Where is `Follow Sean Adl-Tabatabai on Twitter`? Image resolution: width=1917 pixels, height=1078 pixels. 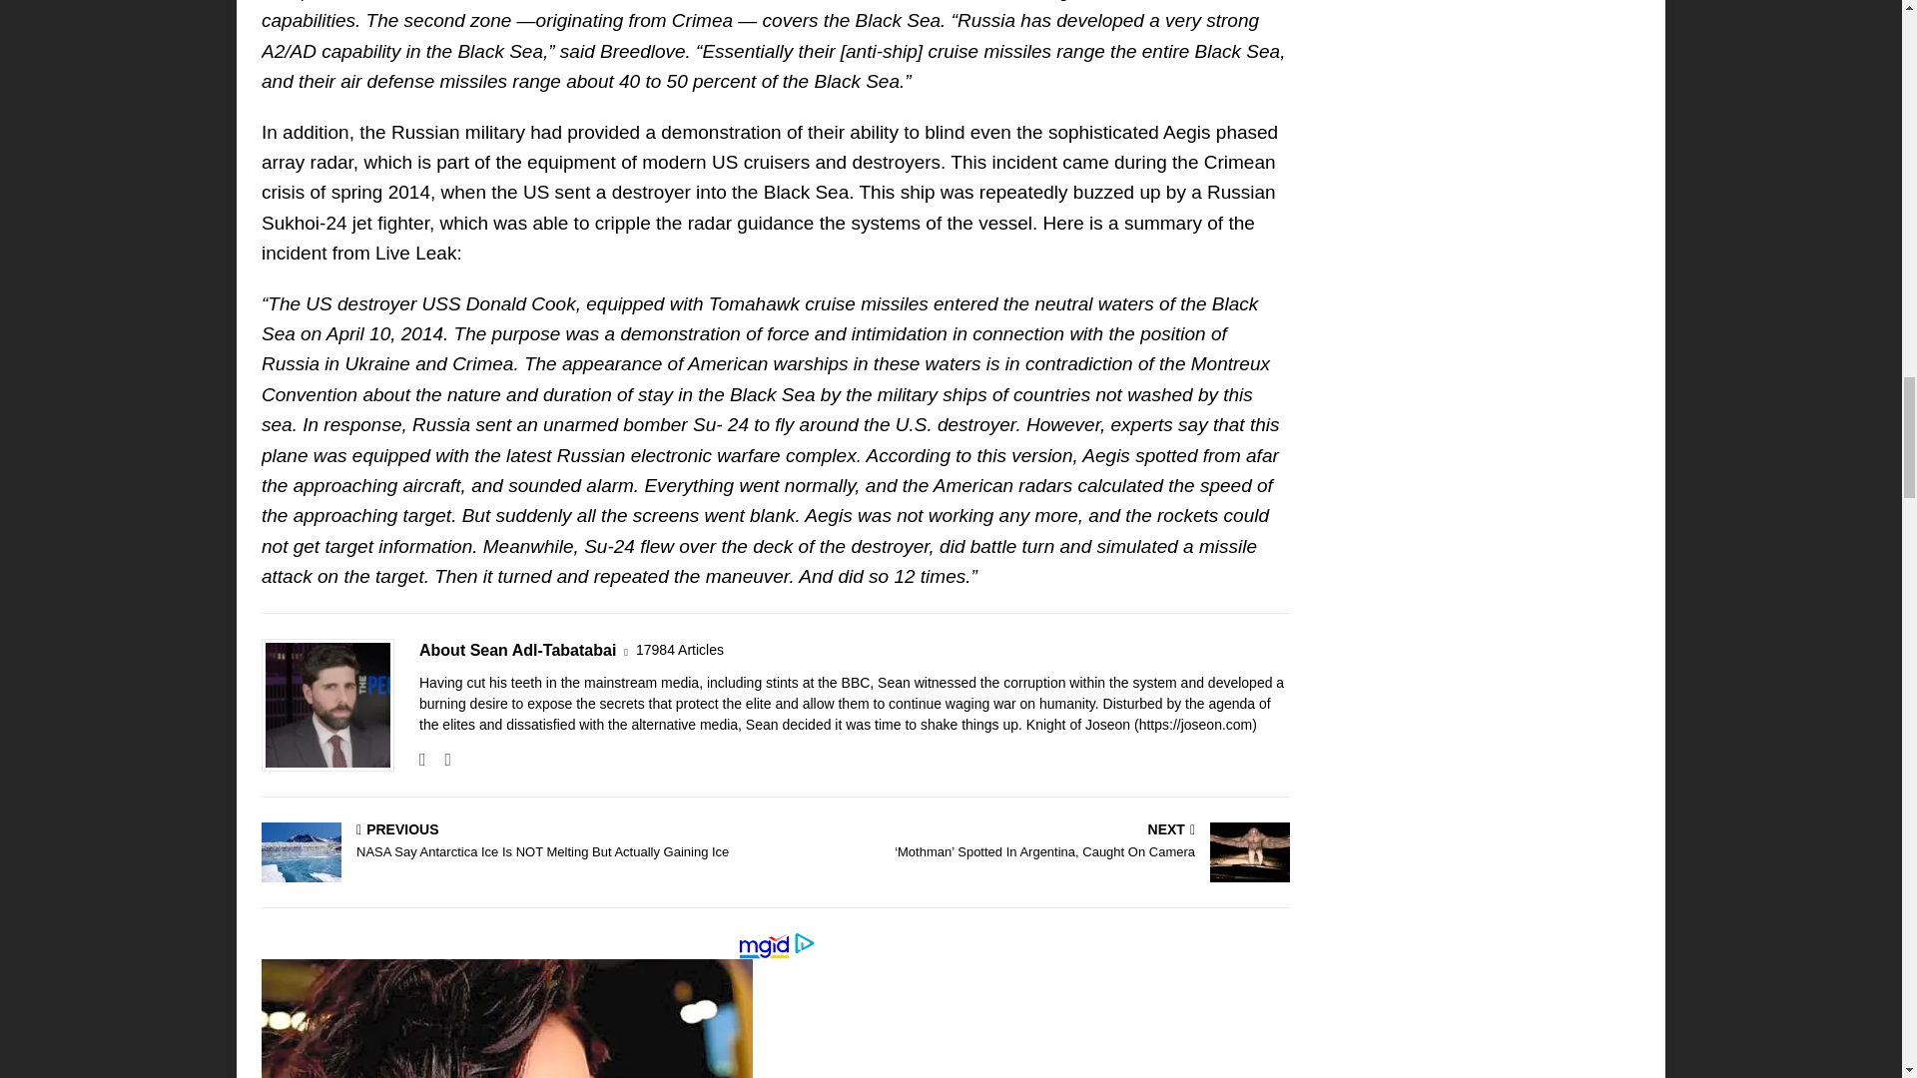
Follow Sean Adl-Tabatabai on Twitter is located at coordinates (439, 759).